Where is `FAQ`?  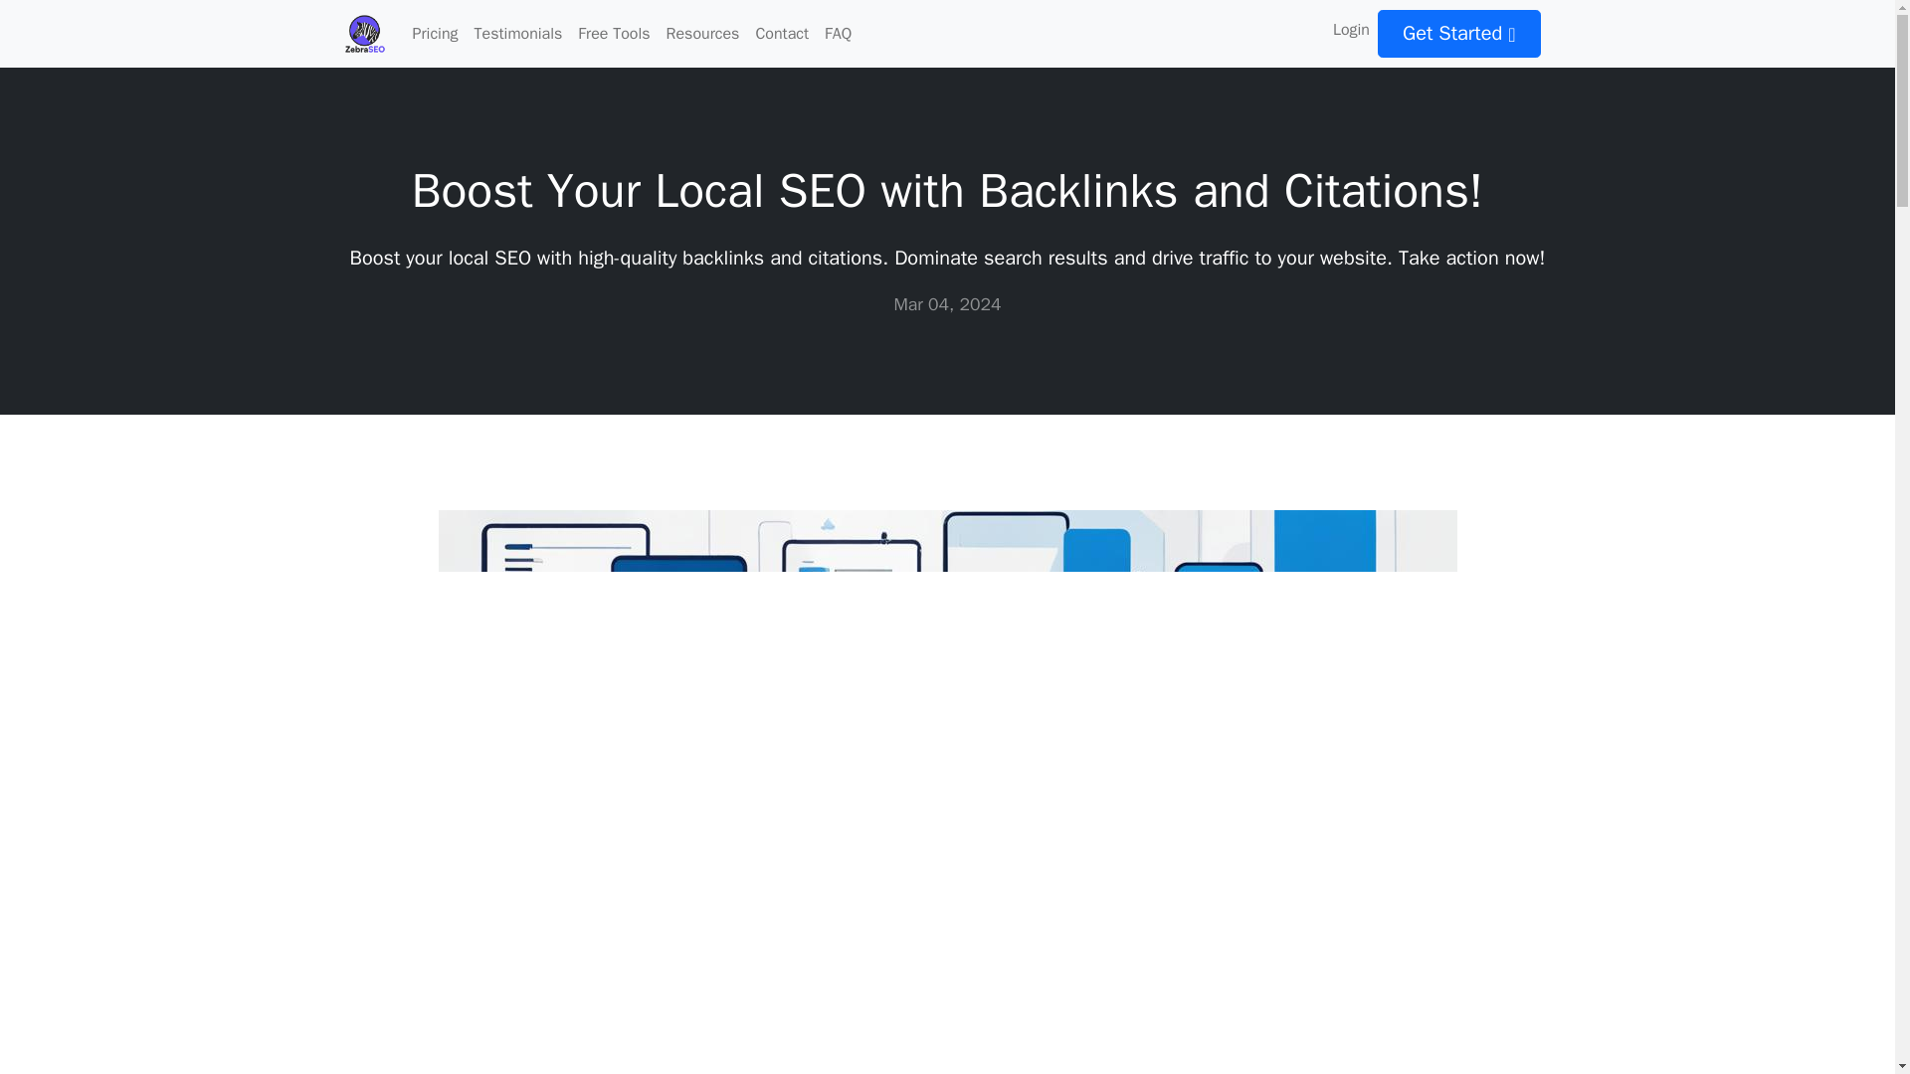
FAQ is located at coordinates (838, 34).